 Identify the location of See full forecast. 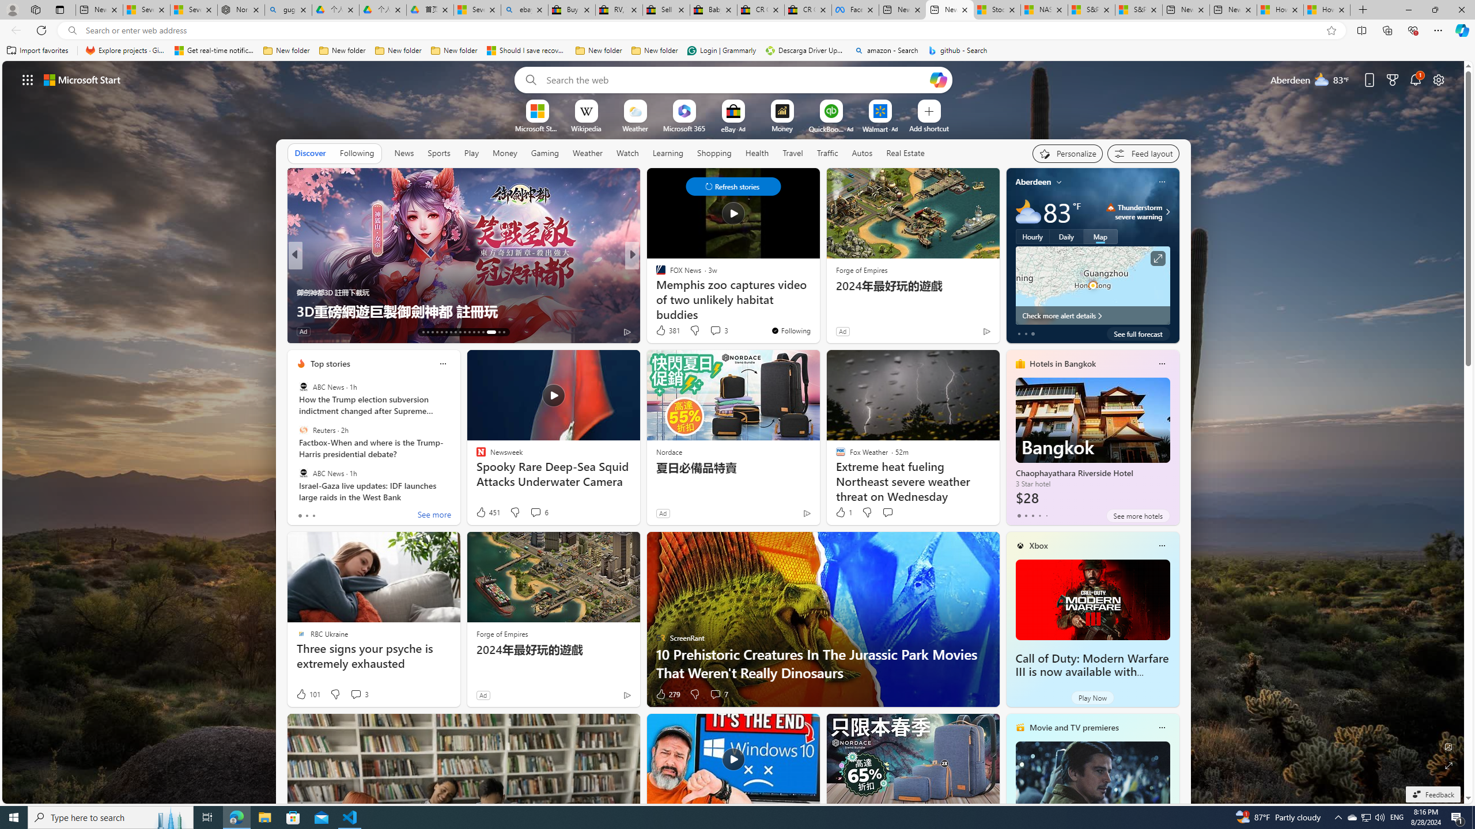
(1138, 333).